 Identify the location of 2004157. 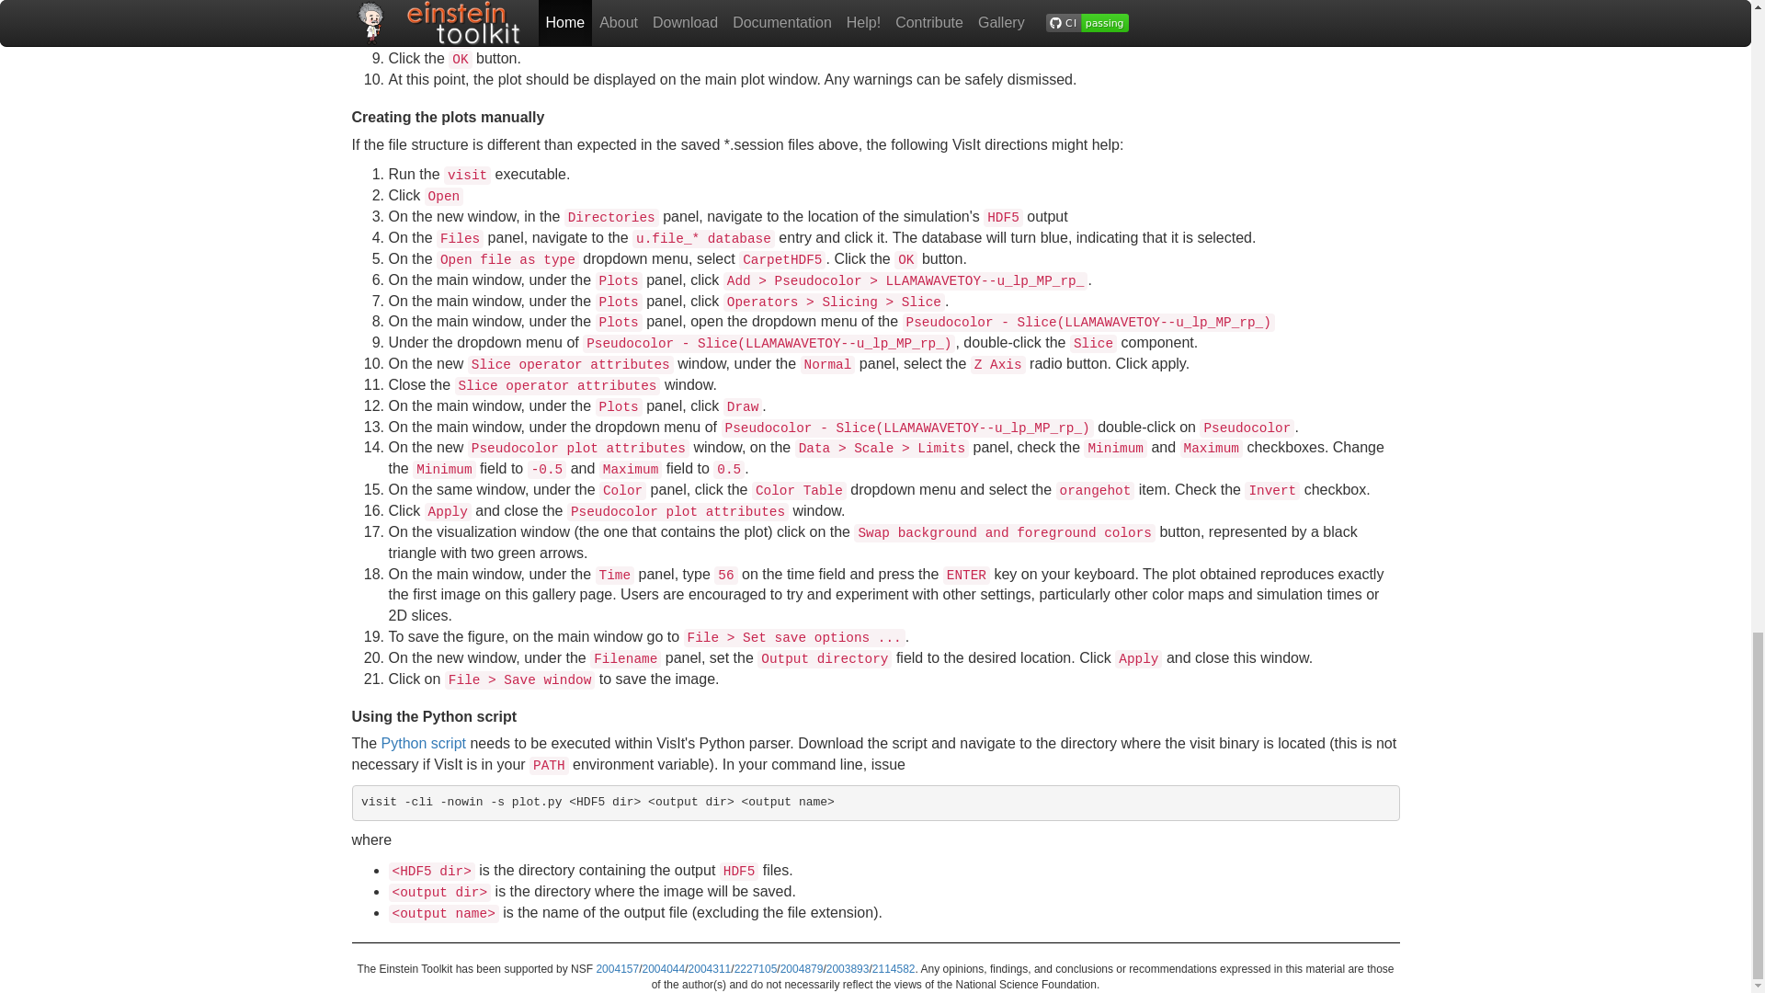
(618, 968).